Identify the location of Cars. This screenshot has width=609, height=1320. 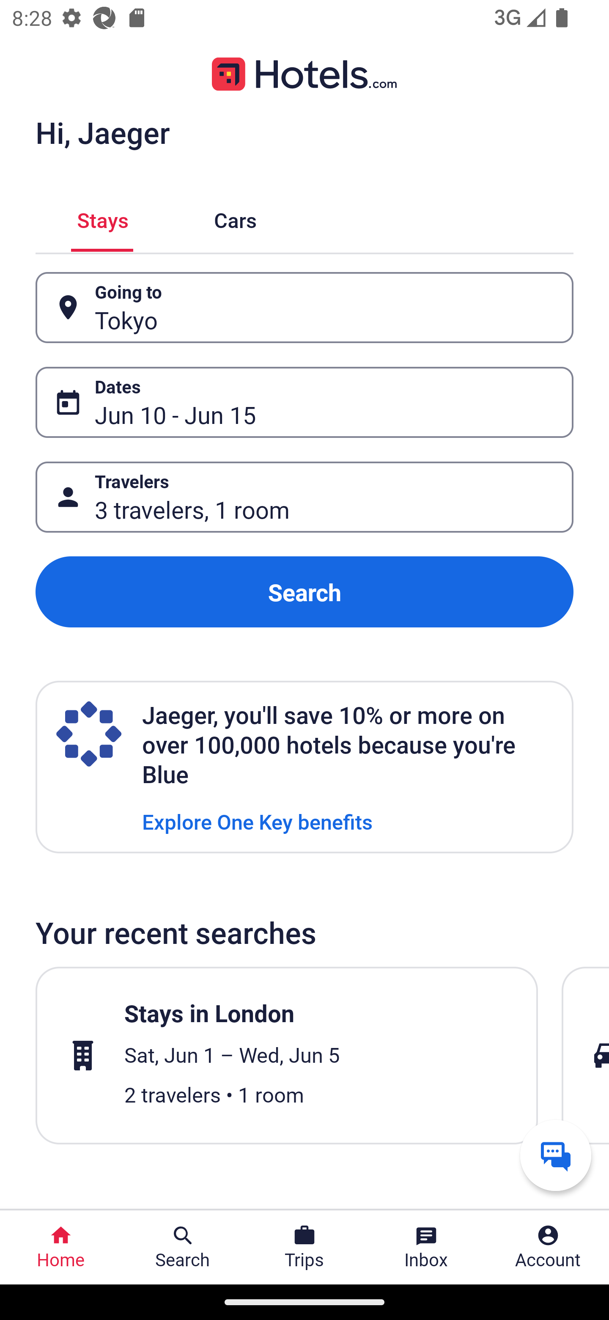
(235, 218).